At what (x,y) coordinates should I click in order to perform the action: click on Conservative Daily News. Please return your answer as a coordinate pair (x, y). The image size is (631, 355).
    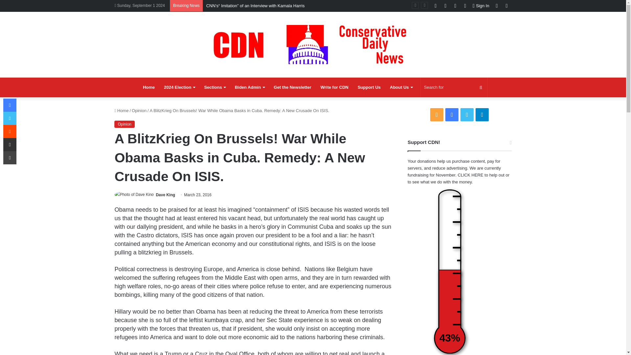
    Looking at the image, I should click on (313, 44).